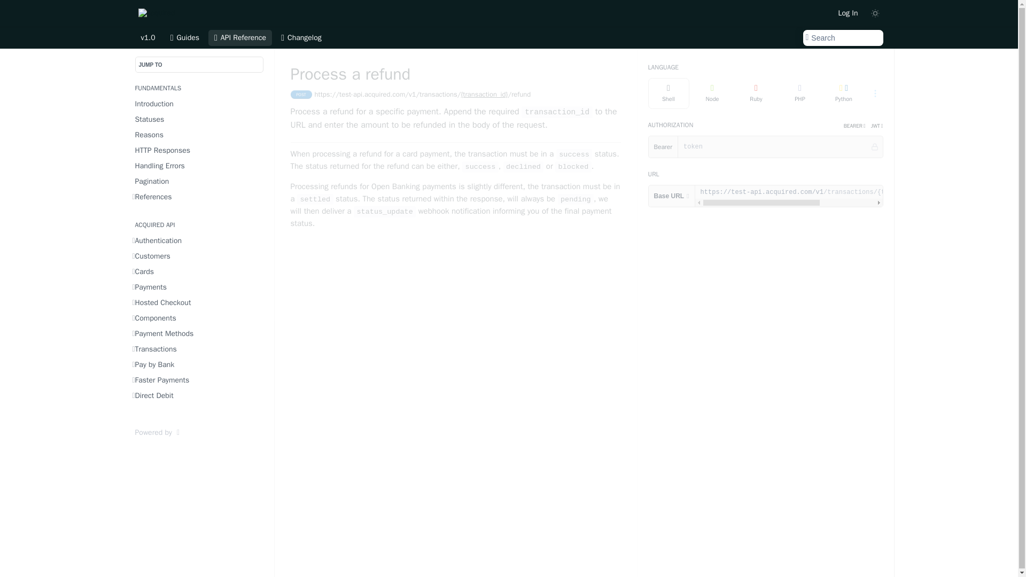 This screenshot has width=1026, height=577. I want to click on Introduction, so click(199, 104).